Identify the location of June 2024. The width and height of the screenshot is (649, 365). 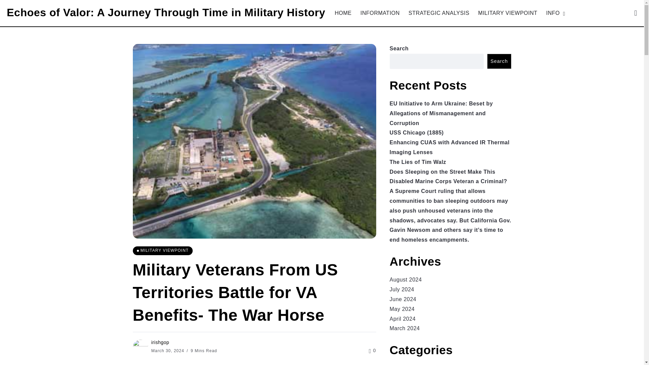
(403, 299).